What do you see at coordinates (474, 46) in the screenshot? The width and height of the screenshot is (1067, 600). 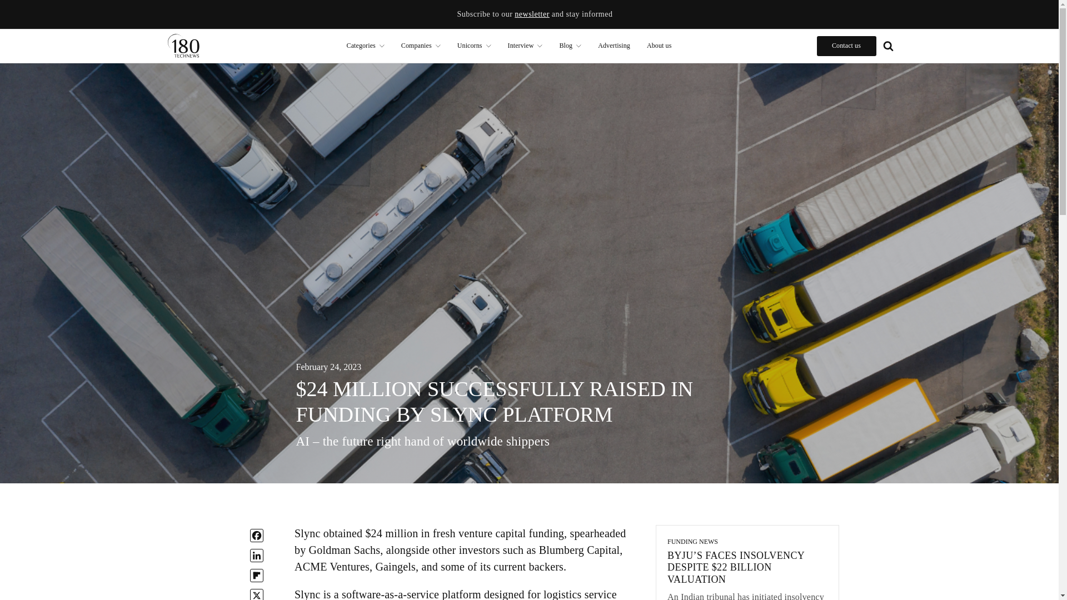 I see `Unicorns` at bounding box center [474, 46].